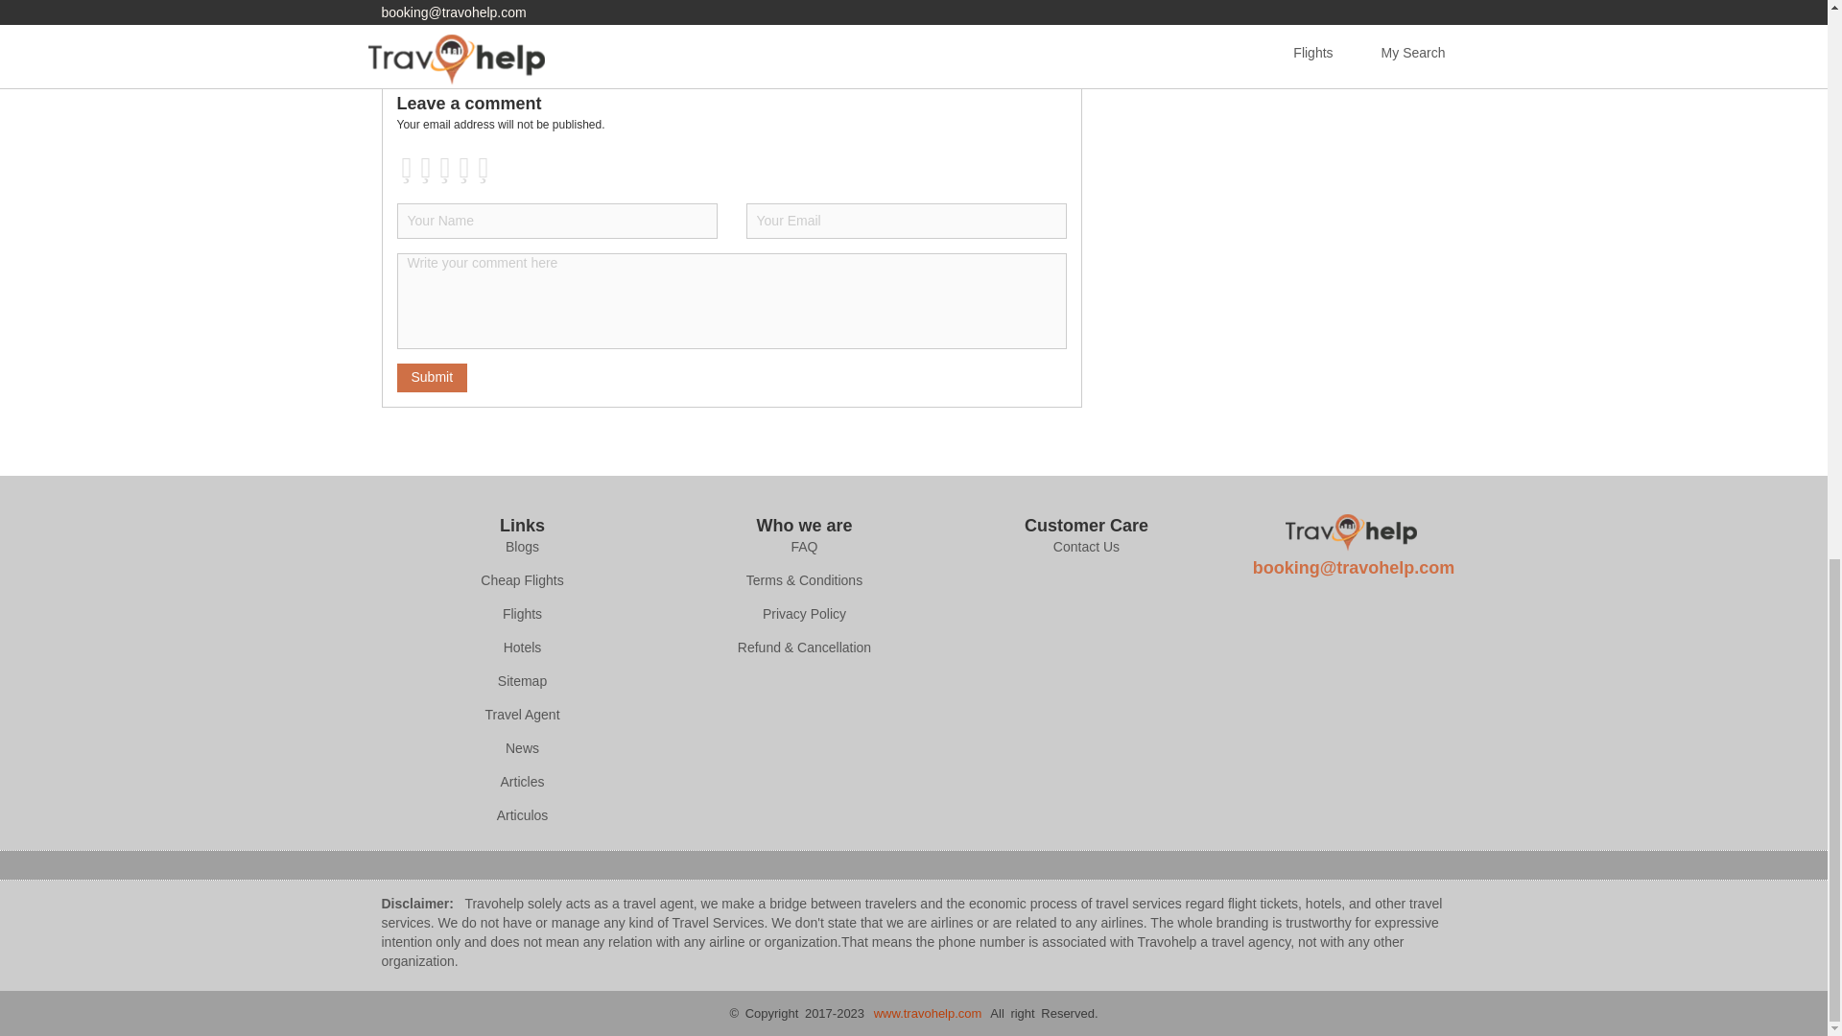 The height and width of the screenshot is (1036, 1842). Describe the element at coordinates (432, 378) in the screenshot. I see `Submit` at that location.